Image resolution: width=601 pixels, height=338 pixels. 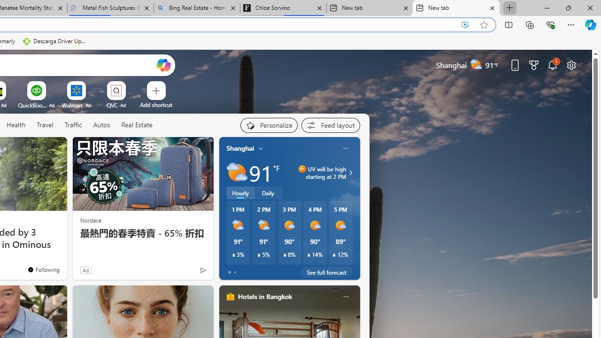 I want to click on Descarga Driver Updater, so click(x=55, y=41).